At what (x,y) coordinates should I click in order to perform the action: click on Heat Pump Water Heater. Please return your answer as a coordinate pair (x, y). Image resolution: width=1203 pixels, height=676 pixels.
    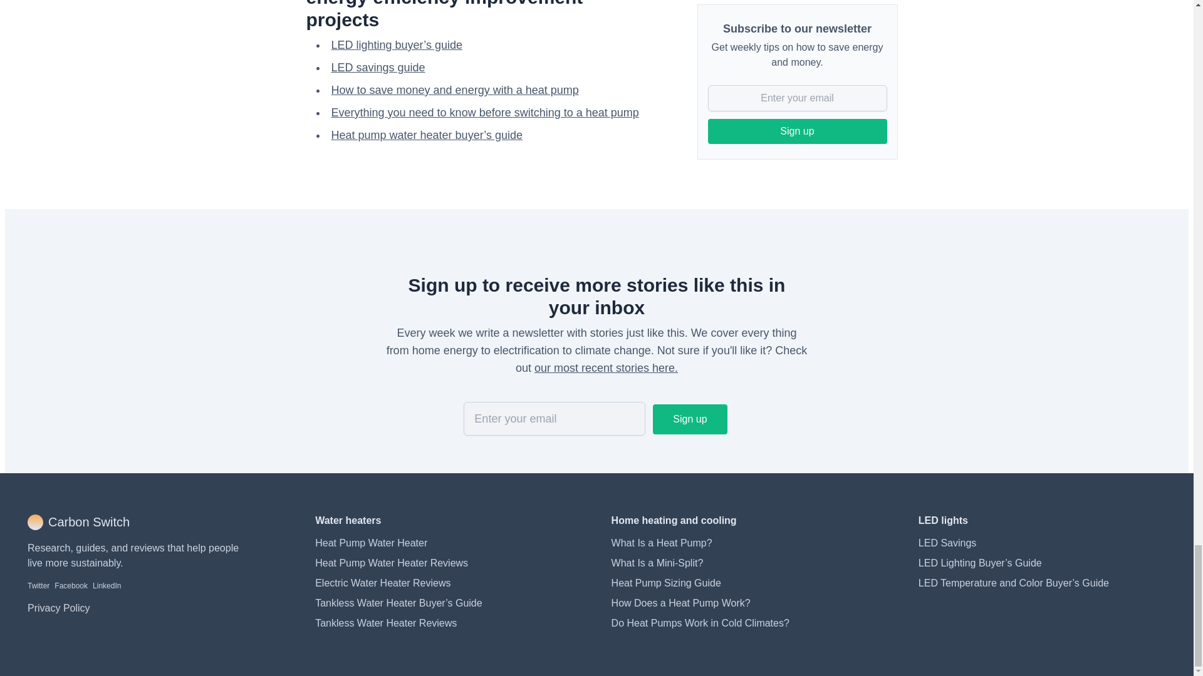
    Looking at the image, I should click on (371, 542).